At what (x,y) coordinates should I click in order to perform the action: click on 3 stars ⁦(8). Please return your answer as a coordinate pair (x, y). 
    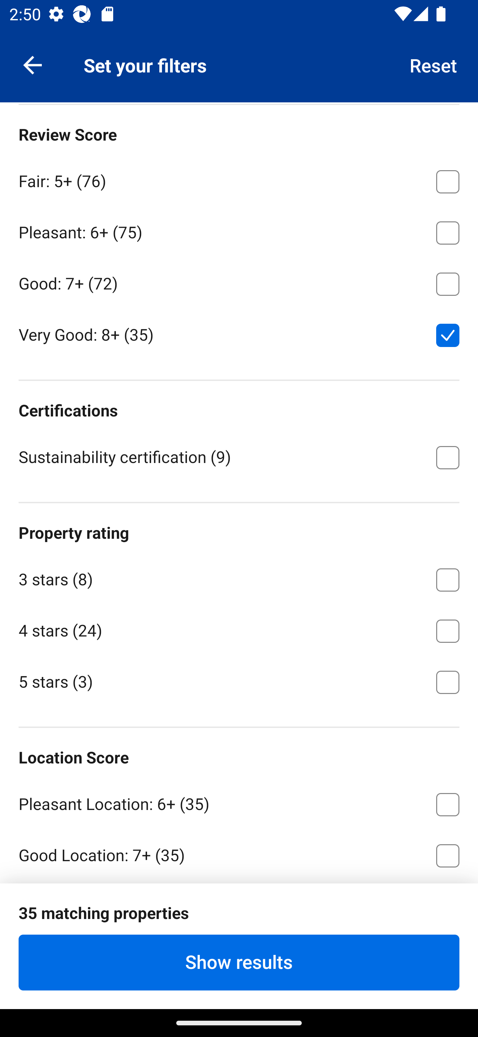
    Looking at the image, I should click on (239, 577).